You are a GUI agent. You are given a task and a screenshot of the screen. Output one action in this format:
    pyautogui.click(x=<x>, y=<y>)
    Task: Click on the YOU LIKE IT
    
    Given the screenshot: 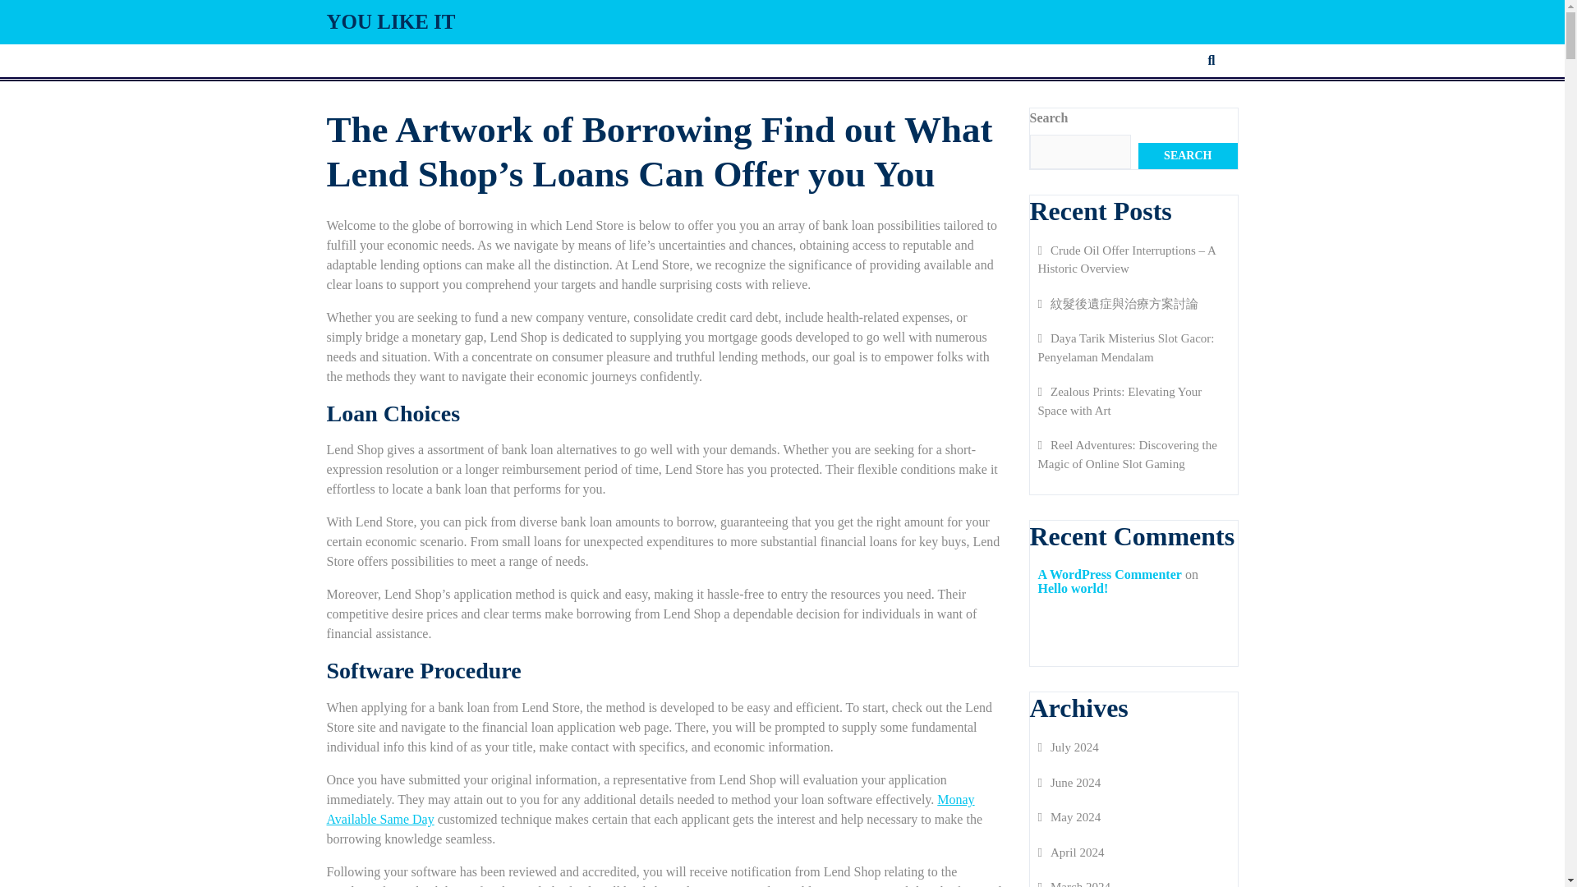 What is the action you would take?
    pyautogui.click(x=391, y=21)
    